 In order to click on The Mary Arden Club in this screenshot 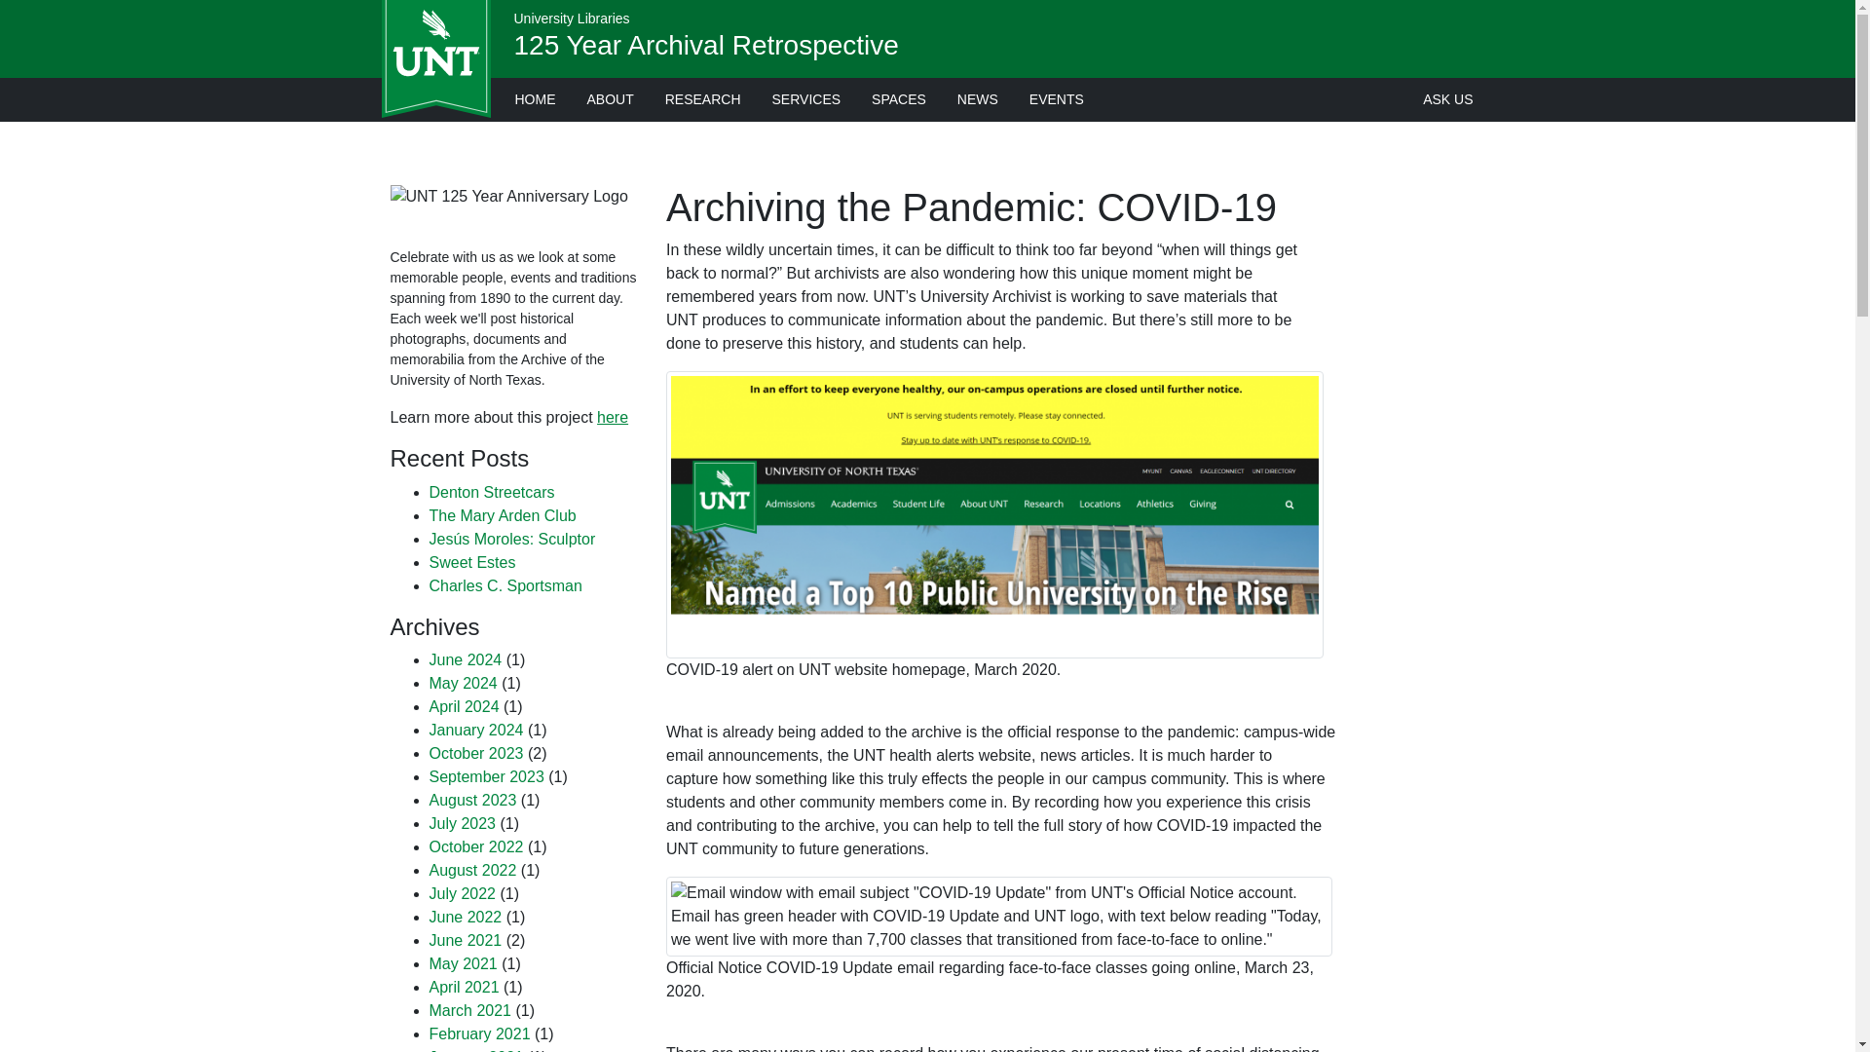, I will do `click(502, 514)`.